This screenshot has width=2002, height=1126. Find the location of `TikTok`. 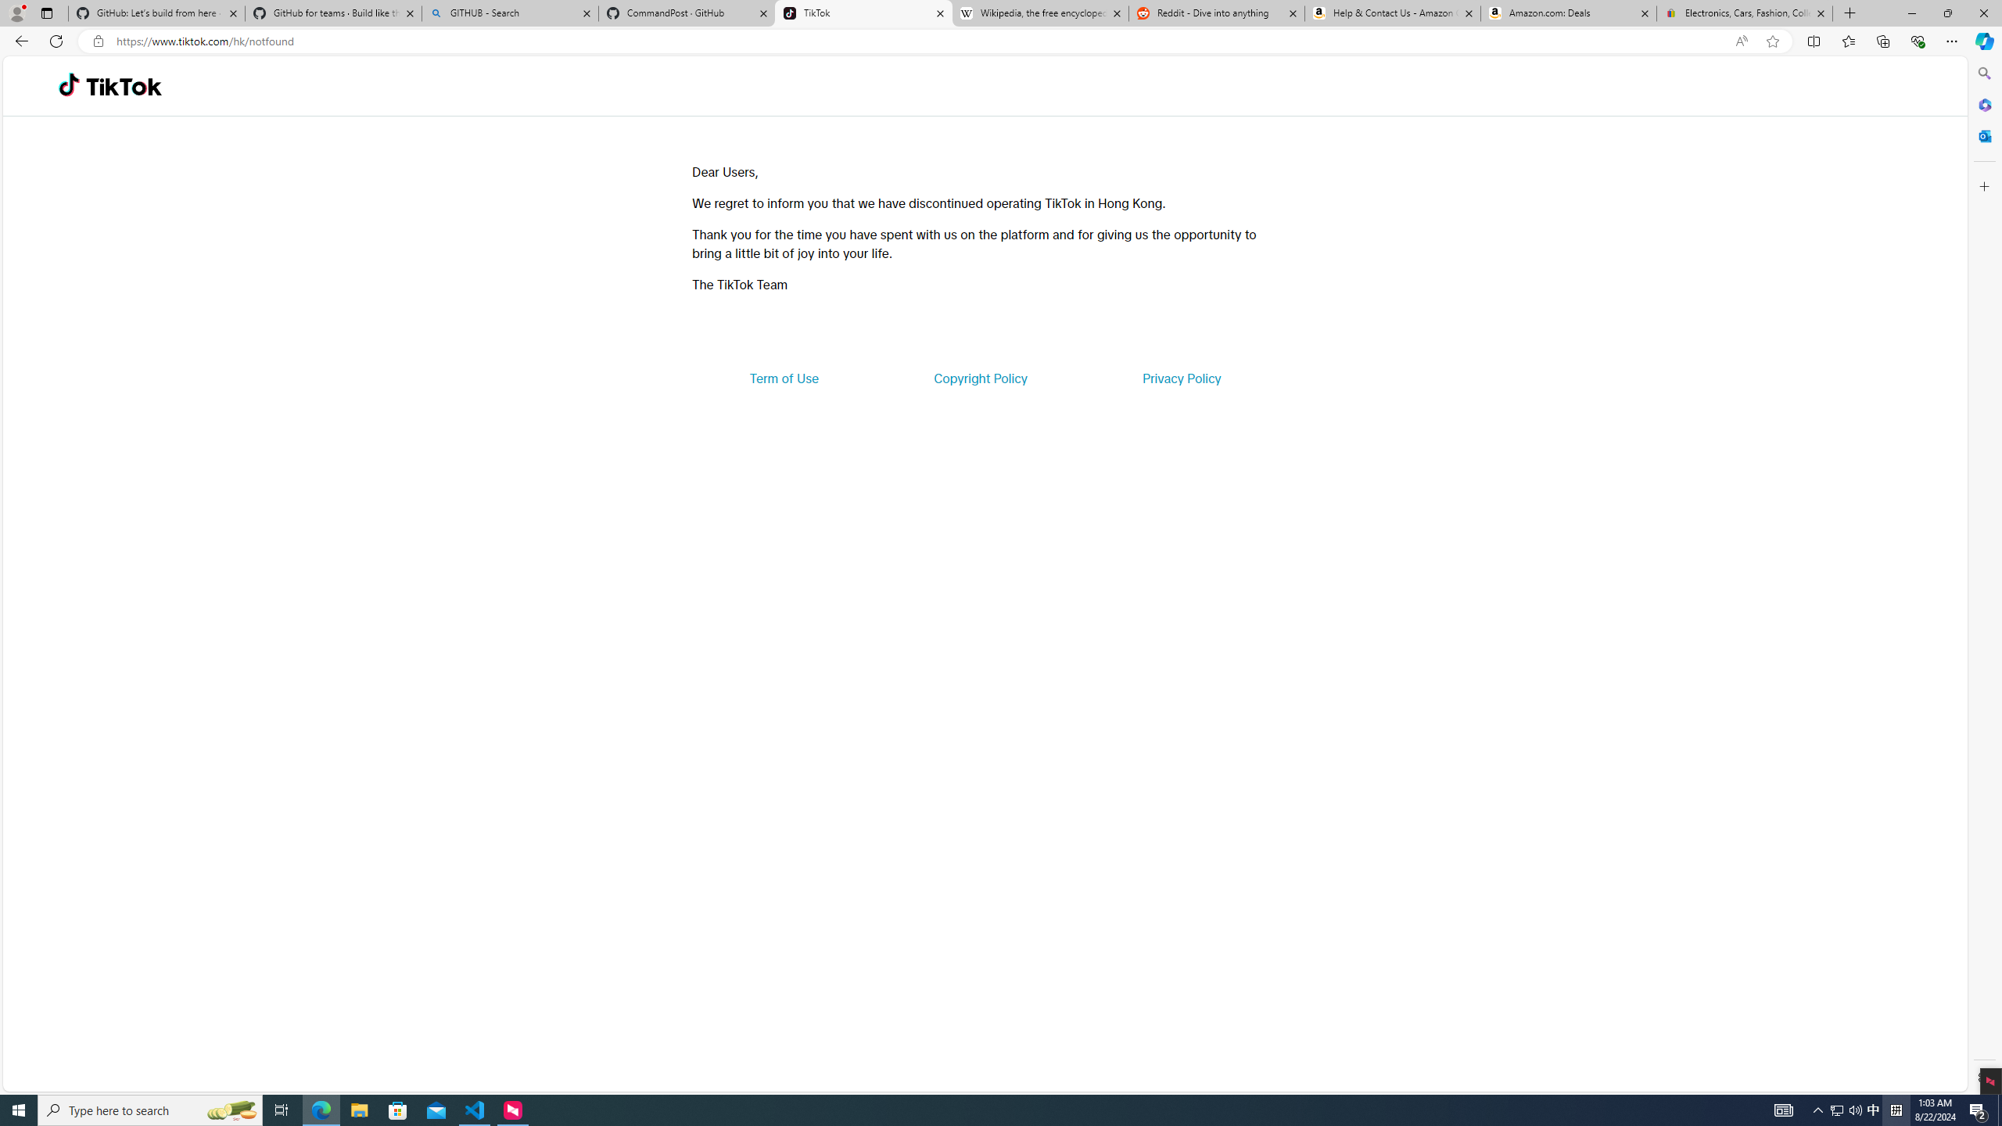

TikTok is located at coordinates (863, 13).